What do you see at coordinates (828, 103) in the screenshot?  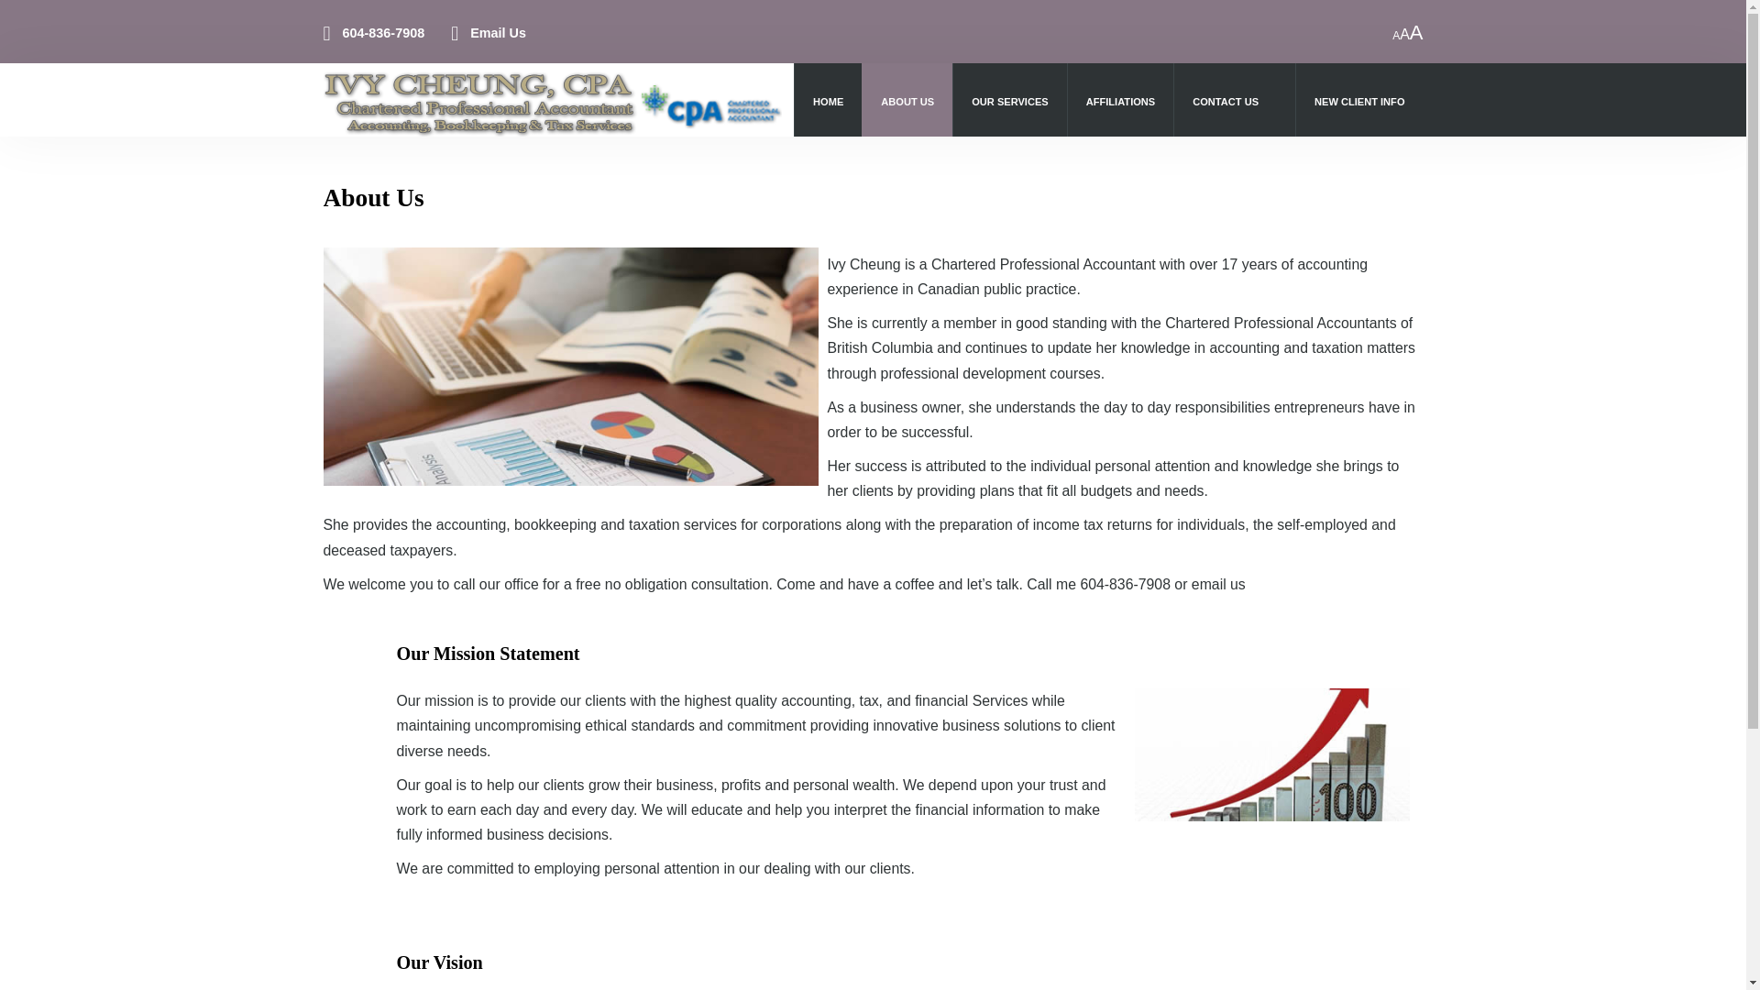 I see `HOME` at bounding box center [828, 103].